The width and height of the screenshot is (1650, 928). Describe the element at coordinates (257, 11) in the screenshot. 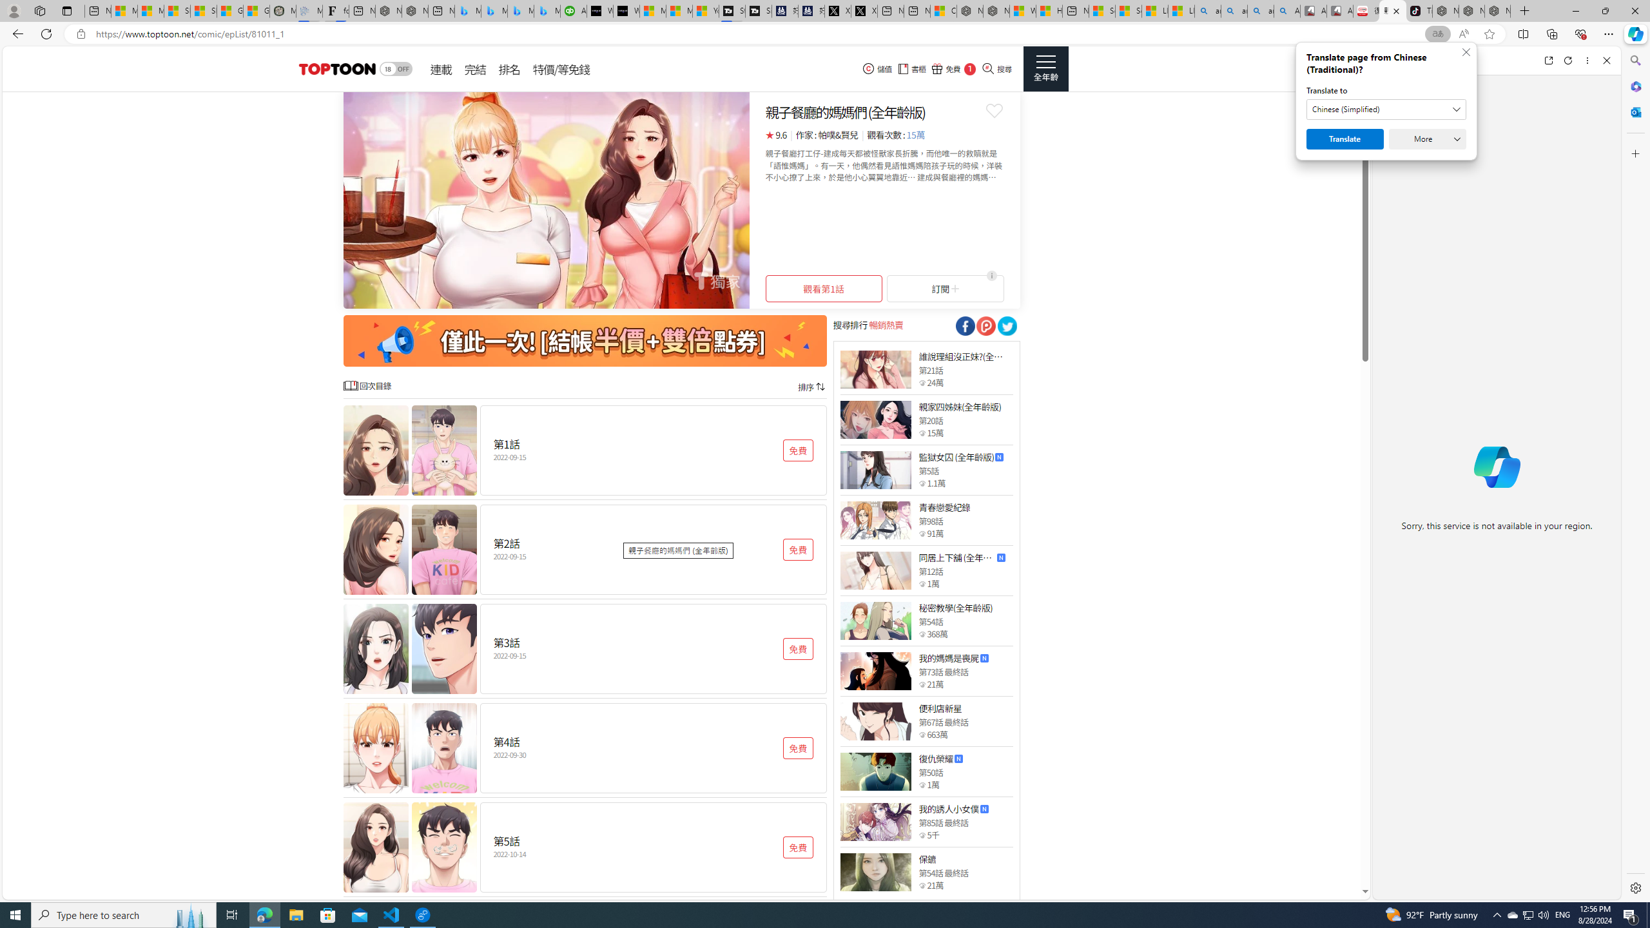

I see `Gilma and Hector both pose tropical trouble for Hawaii` at that location.